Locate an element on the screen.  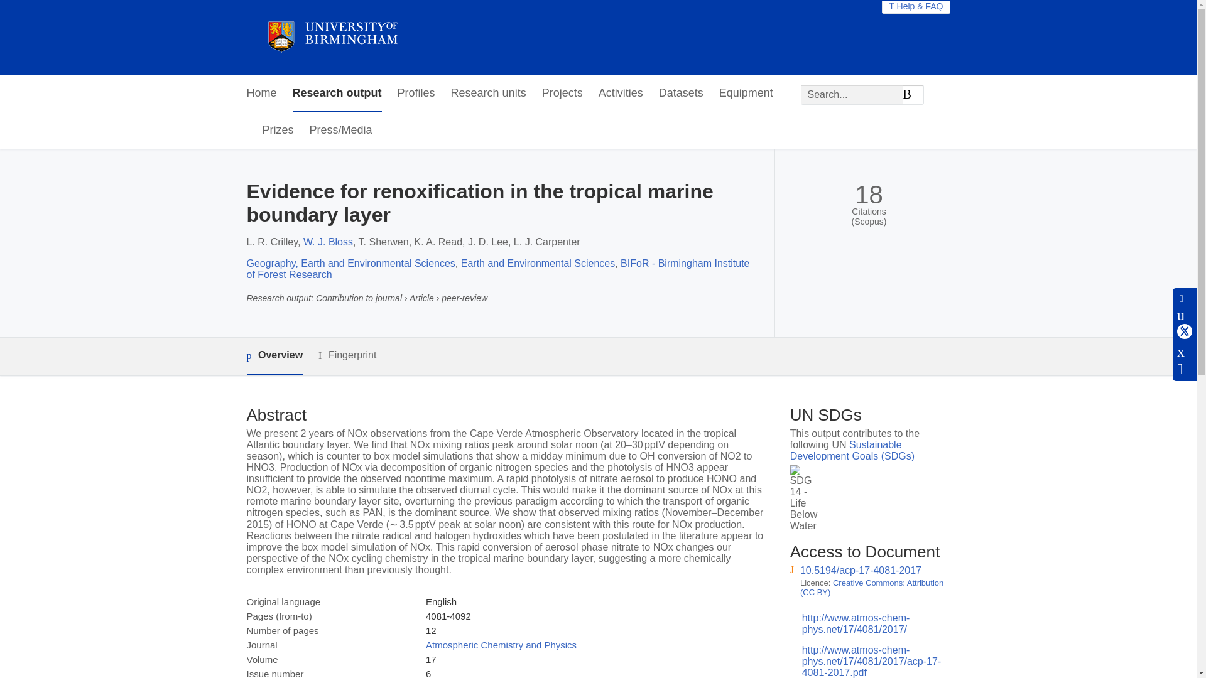
Fingerprint is located at coordinates (347, 355).